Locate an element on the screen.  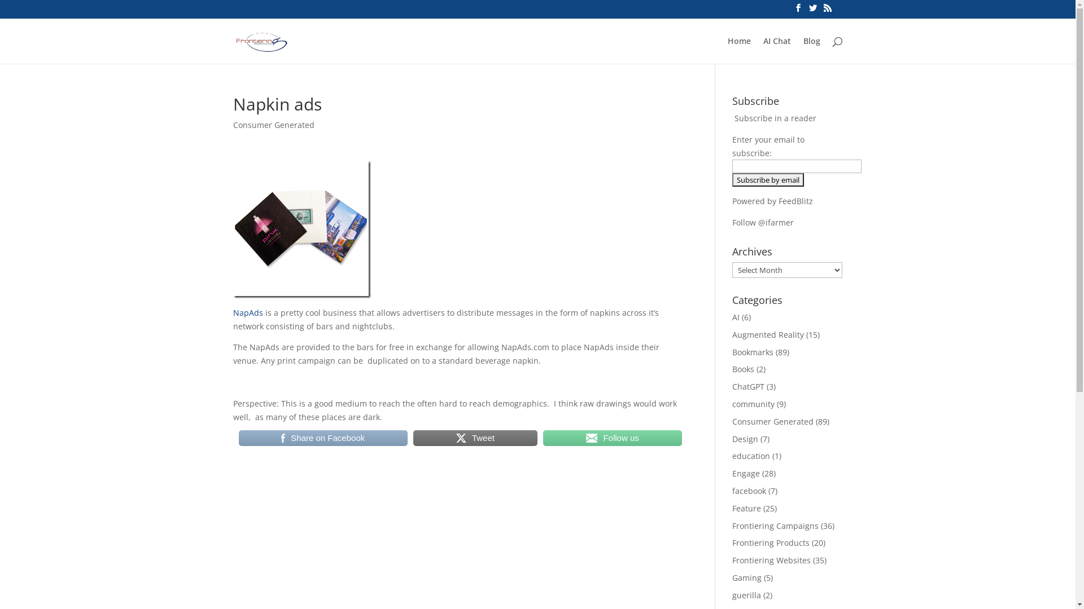
Gaming is located at coordinates (747, 577).